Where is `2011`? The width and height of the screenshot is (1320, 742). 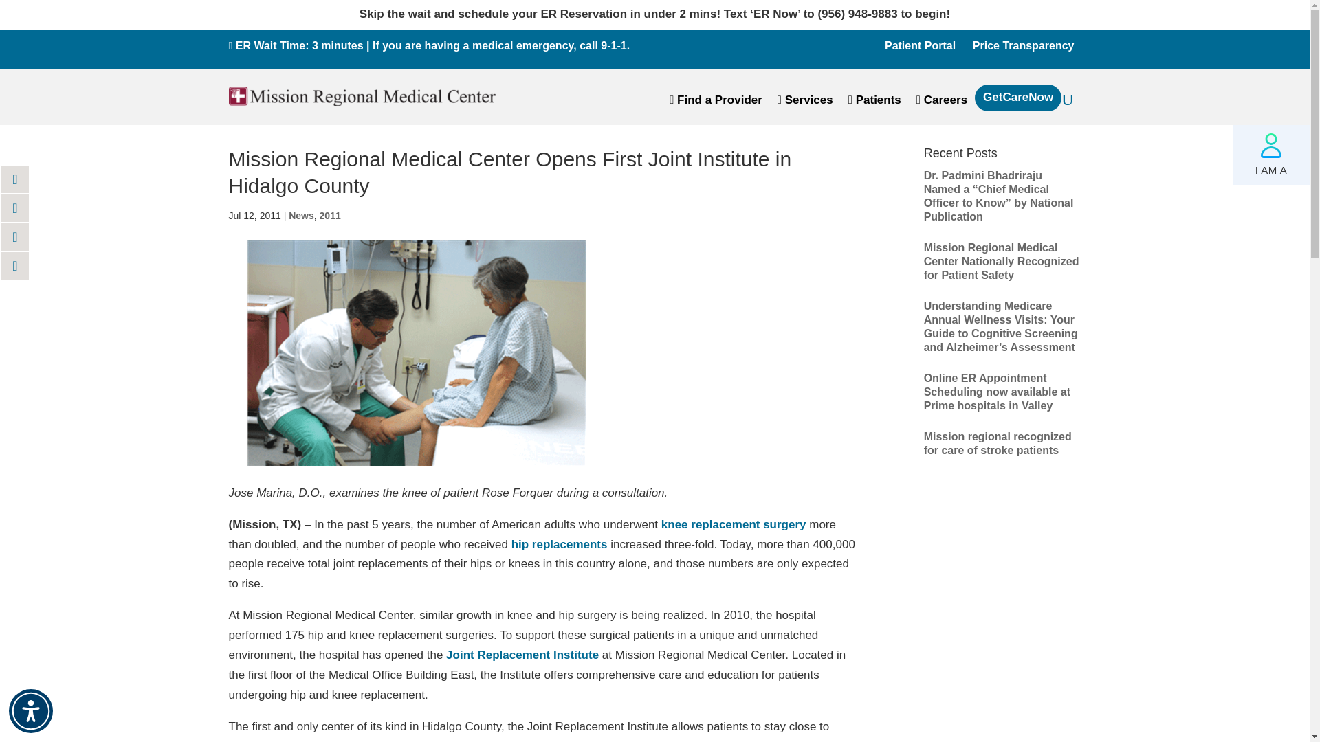 2011 is located at coordinates (330, 215).